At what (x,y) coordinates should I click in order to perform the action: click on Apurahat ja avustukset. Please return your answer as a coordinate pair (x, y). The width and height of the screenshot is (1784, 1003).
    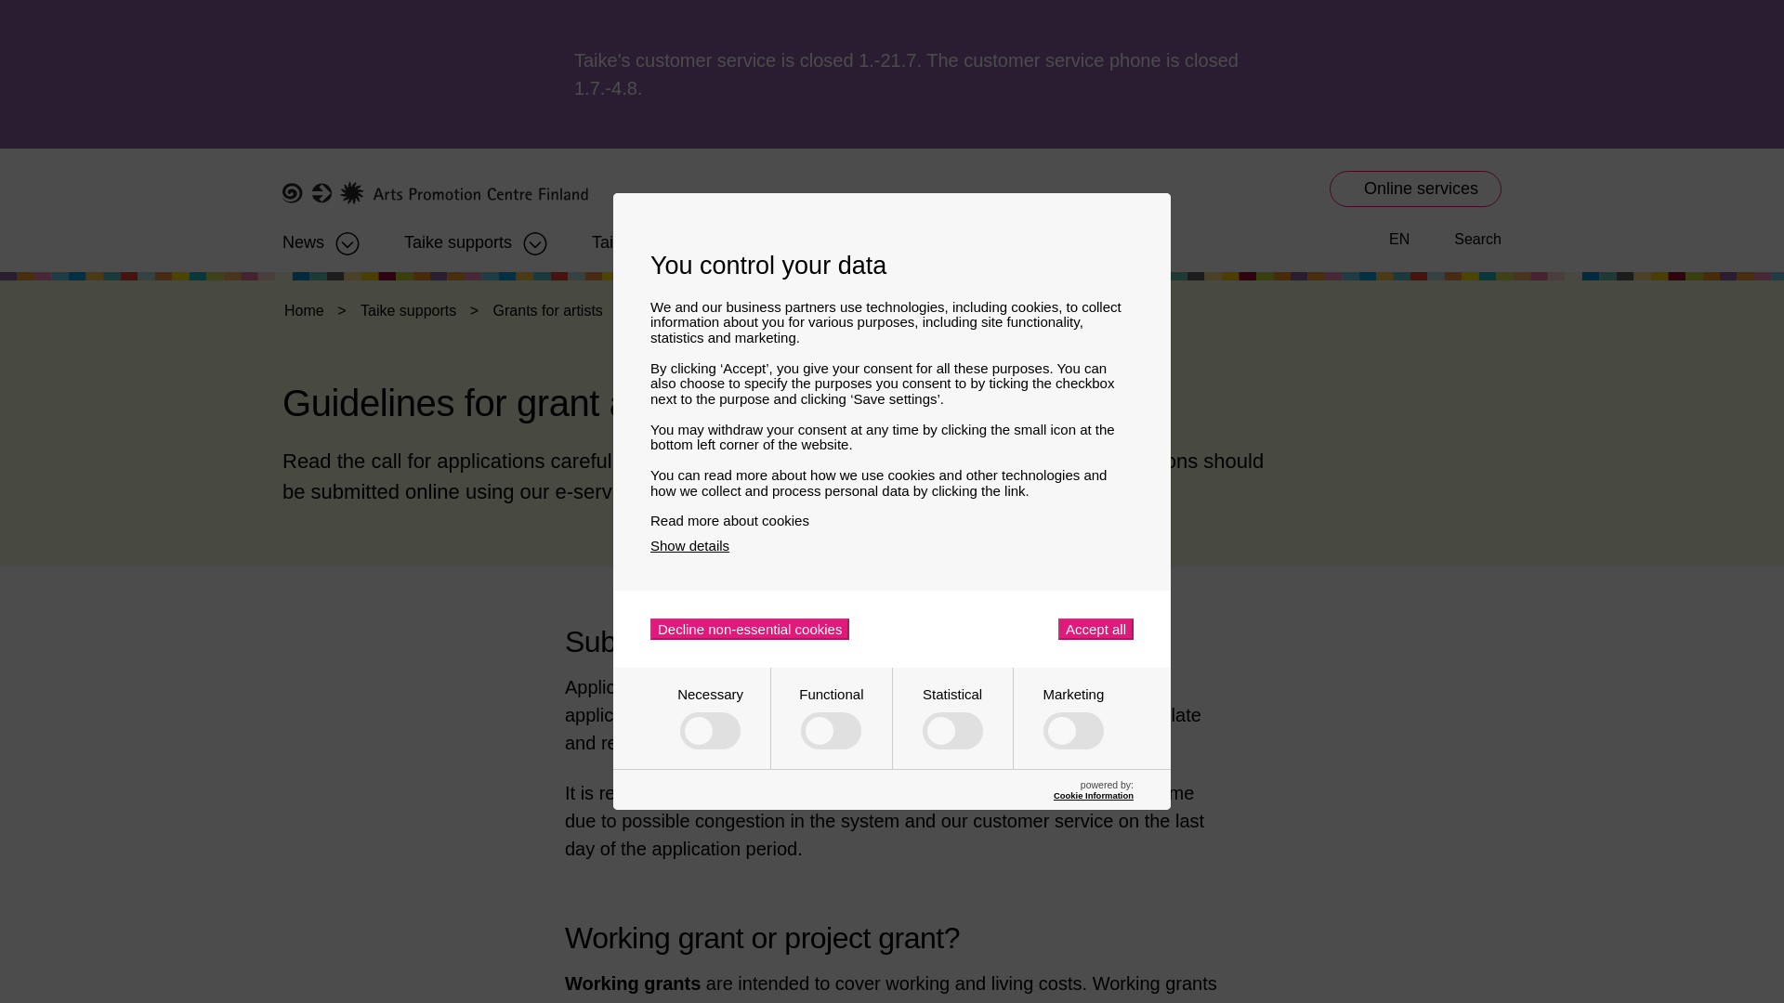
    Looking at the image, I should click on (458, 236).